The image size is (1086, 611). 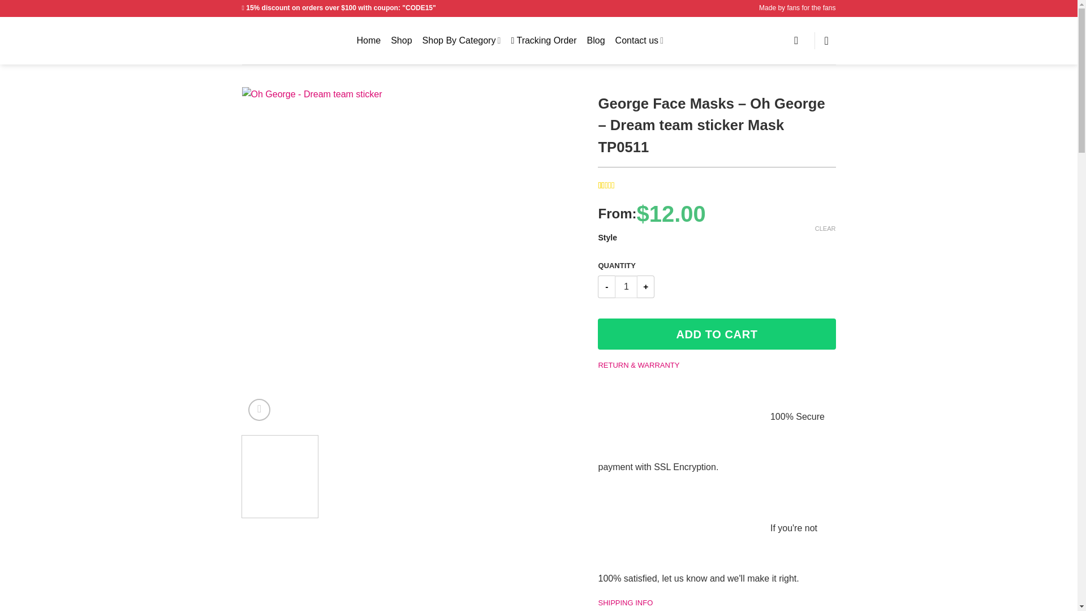 What do you see at coordinates (401, 41) in the screenshot?
I see `Shop` at bounding box center [401, 41].